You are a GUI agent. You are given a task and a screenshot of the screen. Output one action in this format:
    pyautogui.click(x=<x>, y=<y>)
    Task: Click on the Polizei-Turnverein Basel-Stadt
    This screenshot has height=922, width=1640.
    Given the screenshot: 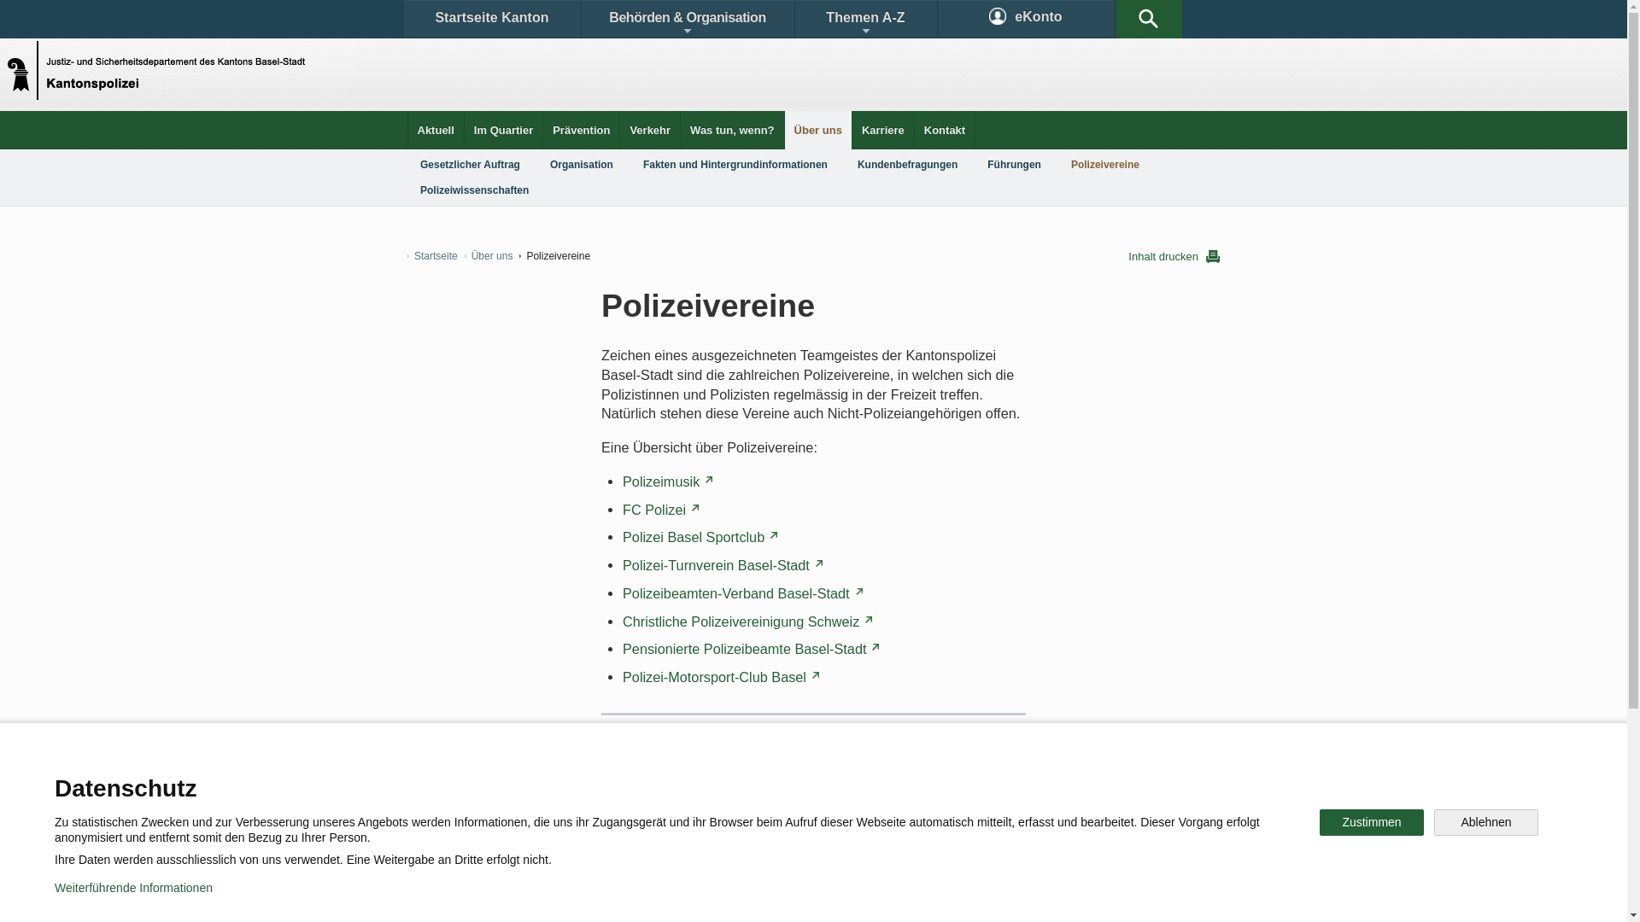 What is the action you would take?
    pyautogui.click(x=723, y=565)
    